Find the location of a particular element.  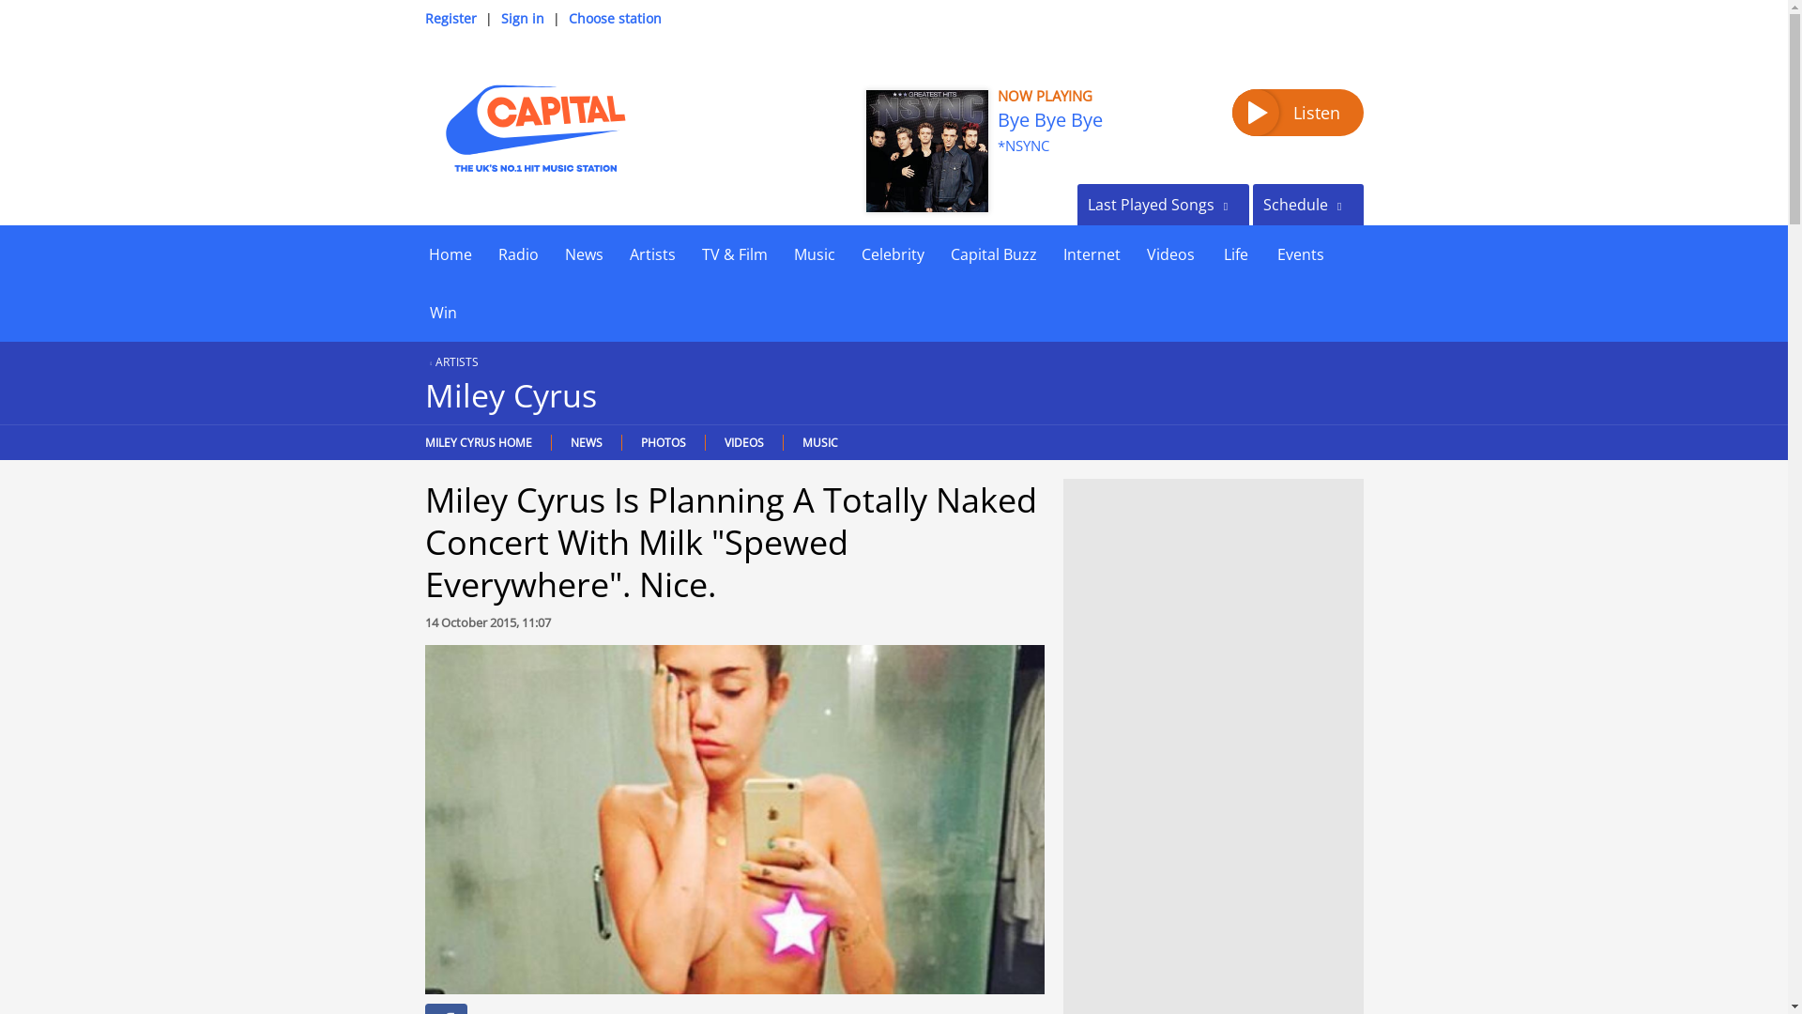

ARTISTS is located at coordinates (450, 361).